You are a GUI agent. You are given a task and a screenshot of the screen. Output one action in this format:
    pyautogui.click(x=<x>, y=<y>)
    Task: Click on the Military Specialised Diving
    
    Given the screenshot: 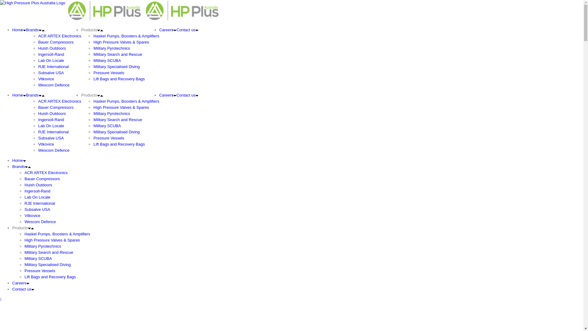 What is the action you would take?
    pyautogui.click(x=116, y=132)
    